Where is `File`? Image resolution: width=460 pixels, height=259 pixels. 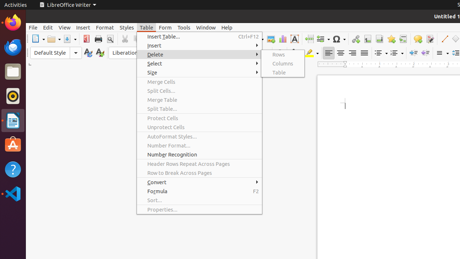
File is located at coordinates (33, 27).